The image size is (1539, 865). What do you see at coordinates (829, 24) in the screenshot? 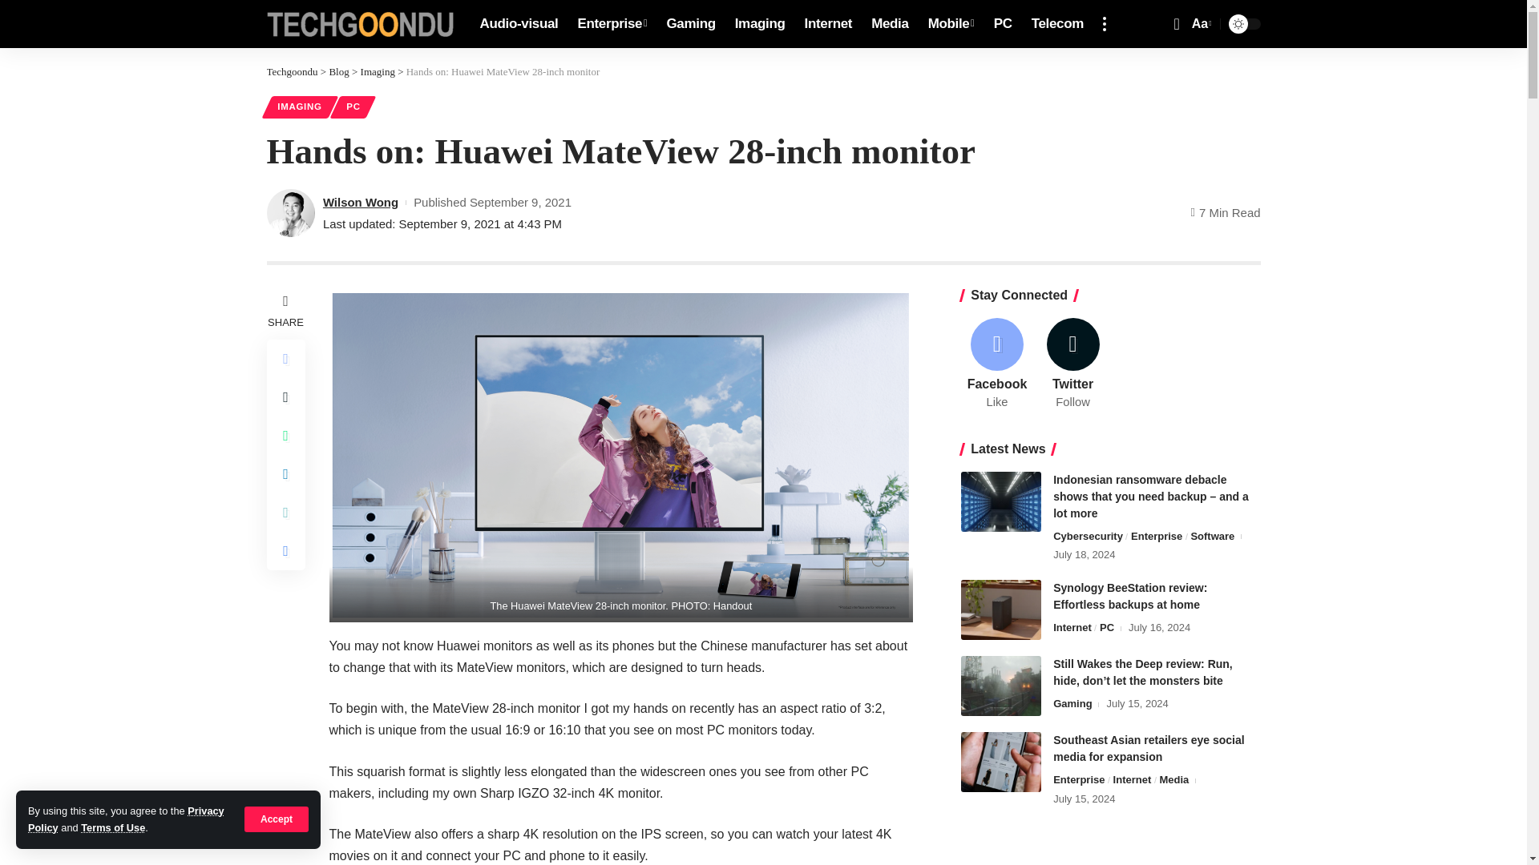
I see `Mobile` at bounding box center [829, 24].